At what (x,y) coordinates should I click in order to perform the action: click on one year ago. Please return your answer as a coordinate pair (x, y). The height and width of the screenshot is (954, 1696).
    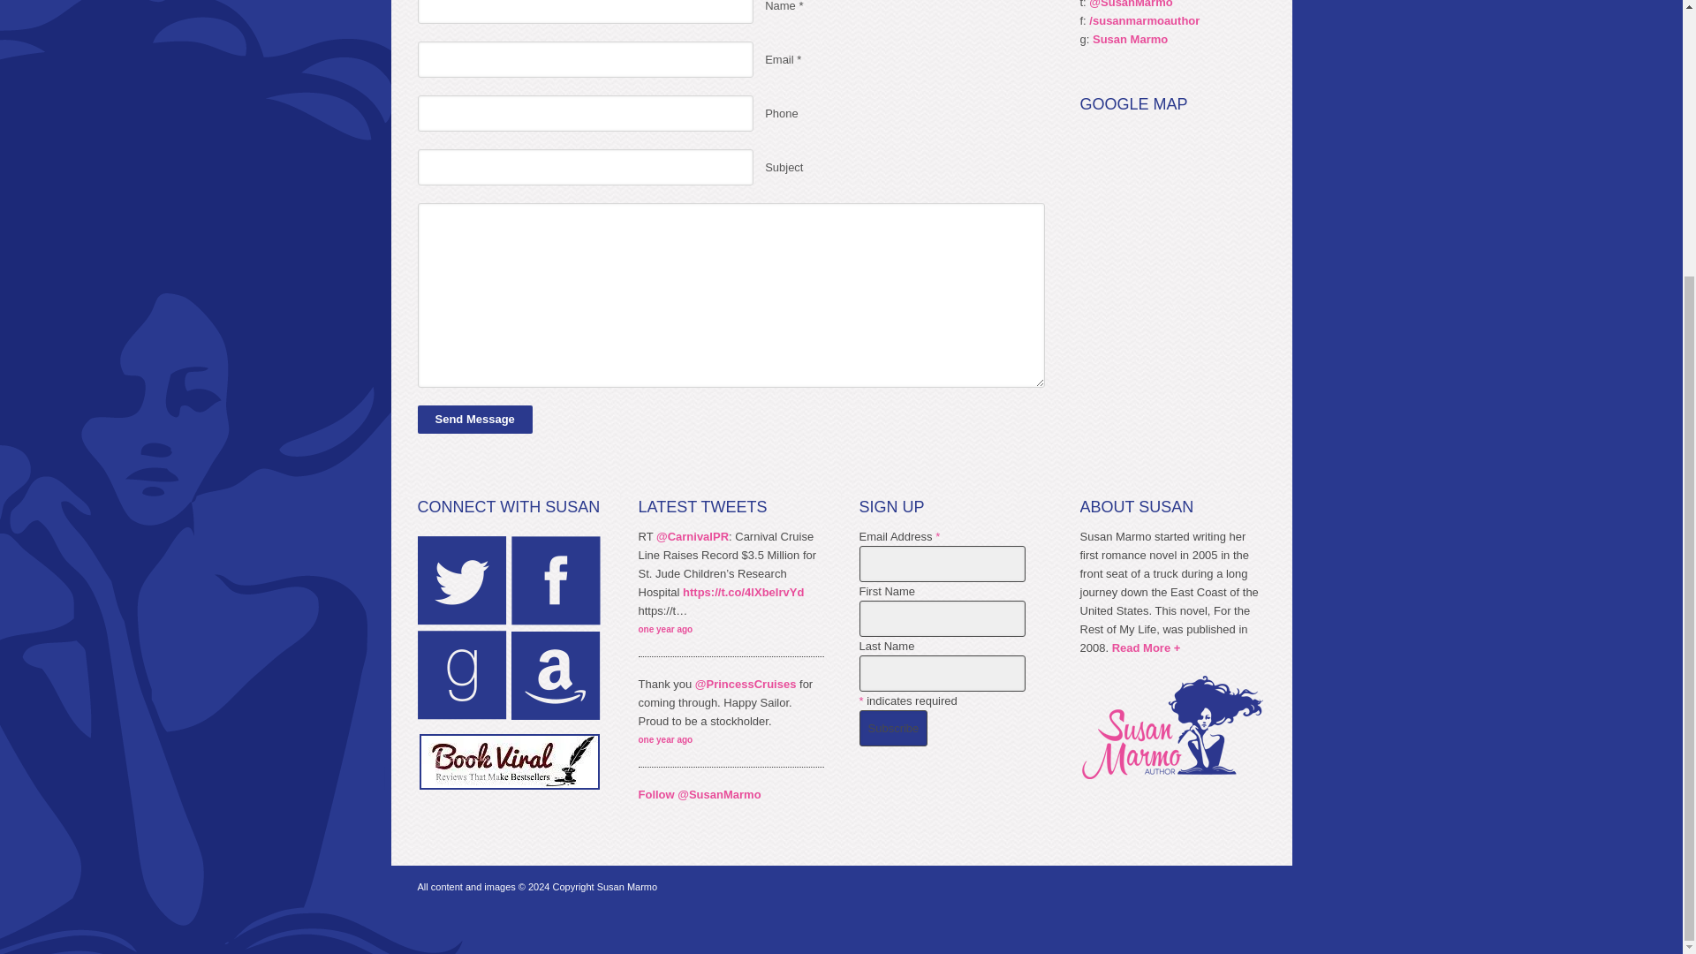
    Looking at the image, I should click on (664, 739).